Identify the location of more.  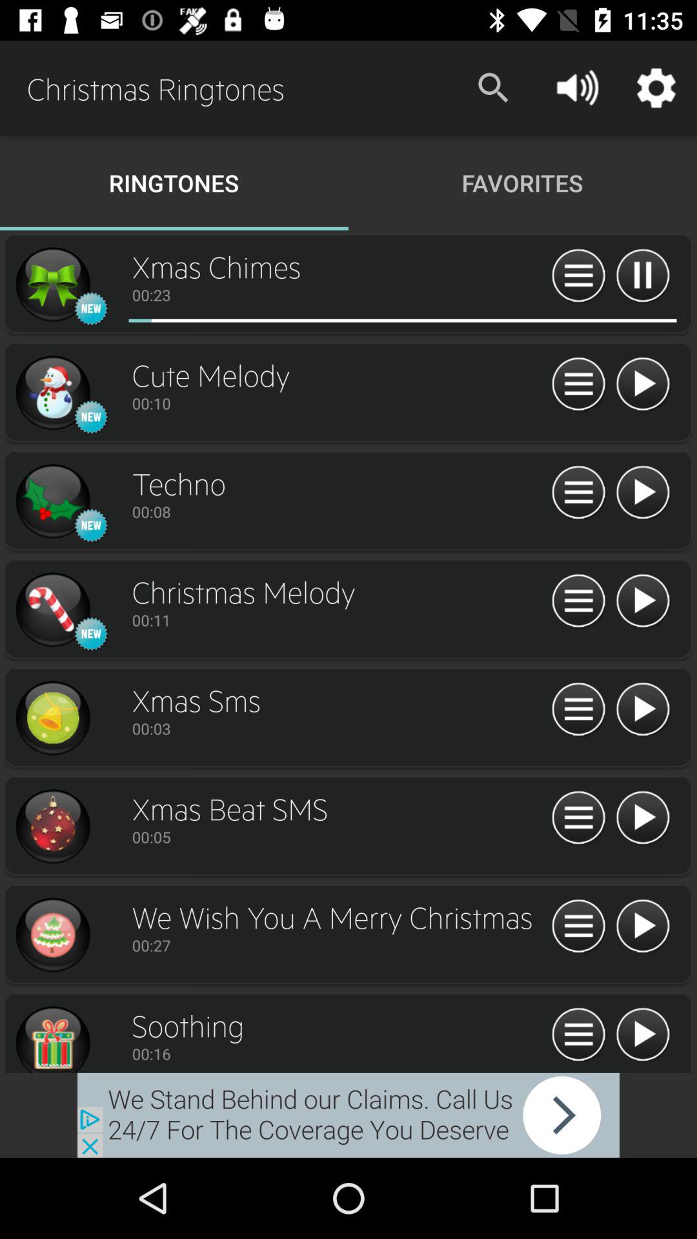
(578, 927).